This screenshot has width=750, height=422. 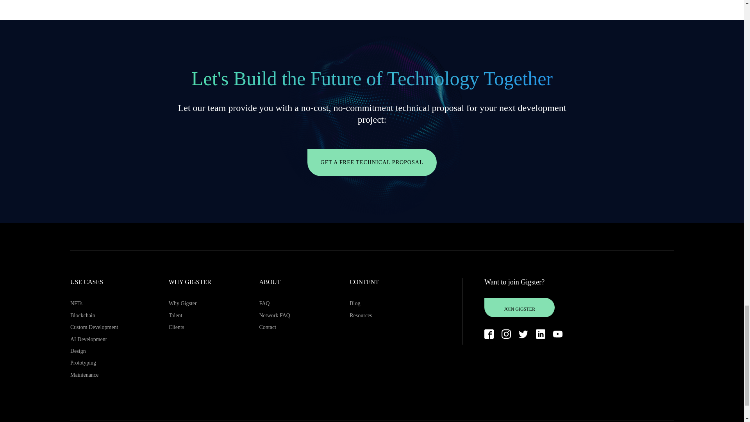 I want to click on Blockchain, so click(x=95, y=315).